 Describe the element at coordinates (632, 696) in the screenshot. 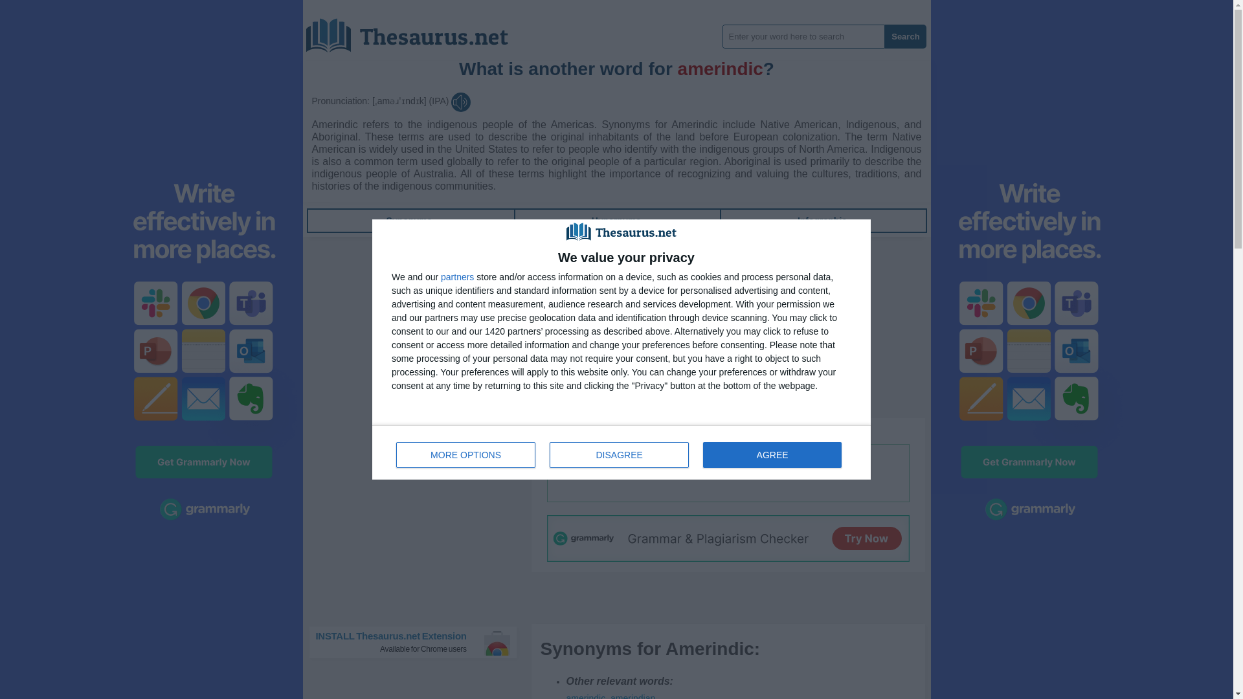

I see `Search` at that location.